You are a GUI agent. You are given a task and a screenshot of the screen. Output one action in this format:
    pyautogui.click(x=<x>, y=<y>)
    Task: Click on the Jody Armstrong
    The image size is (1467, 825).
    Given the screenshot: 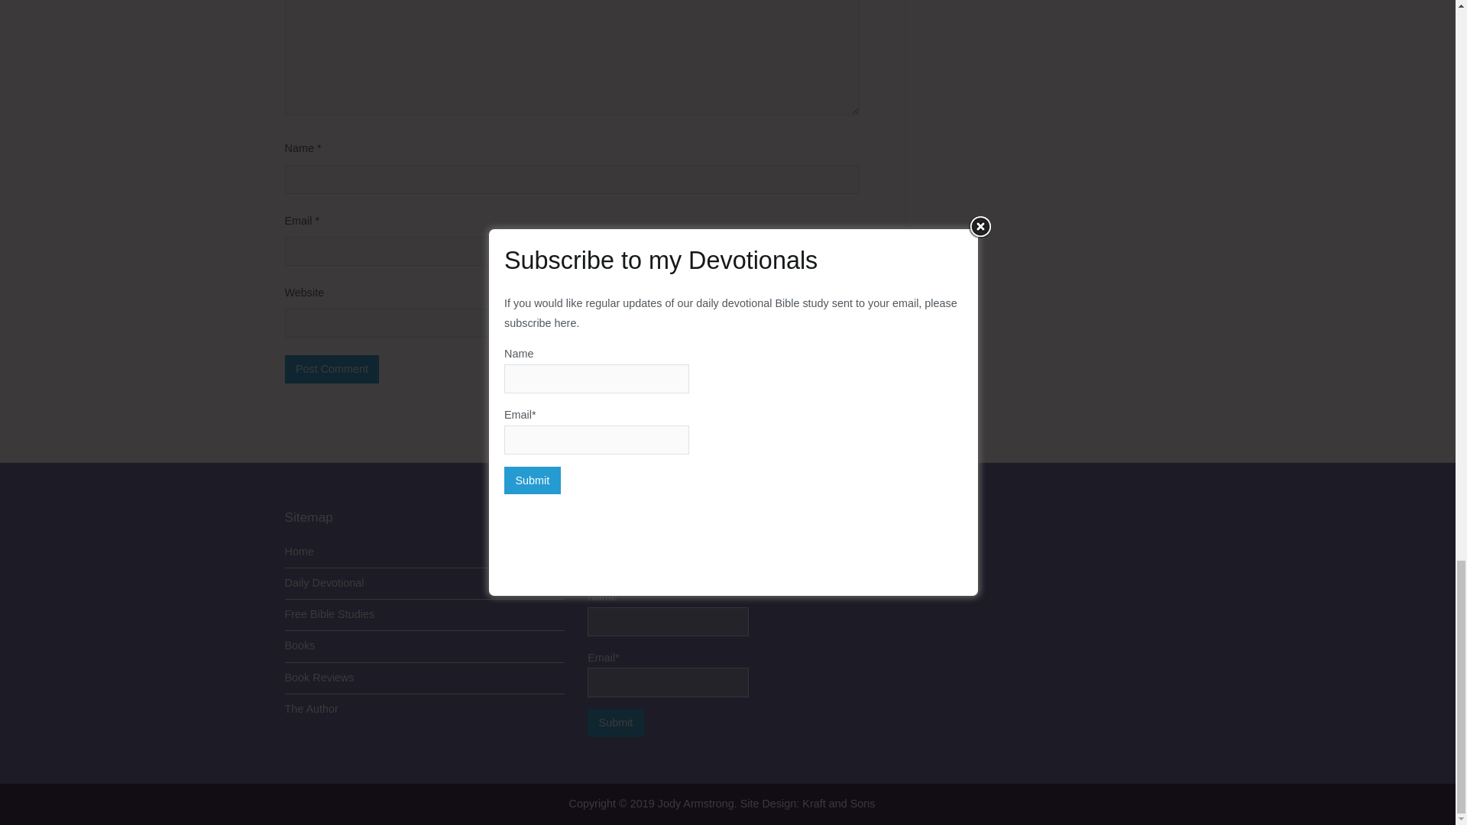 What is the action you would take?
    pyautogui.click(x=695, y=804)
    